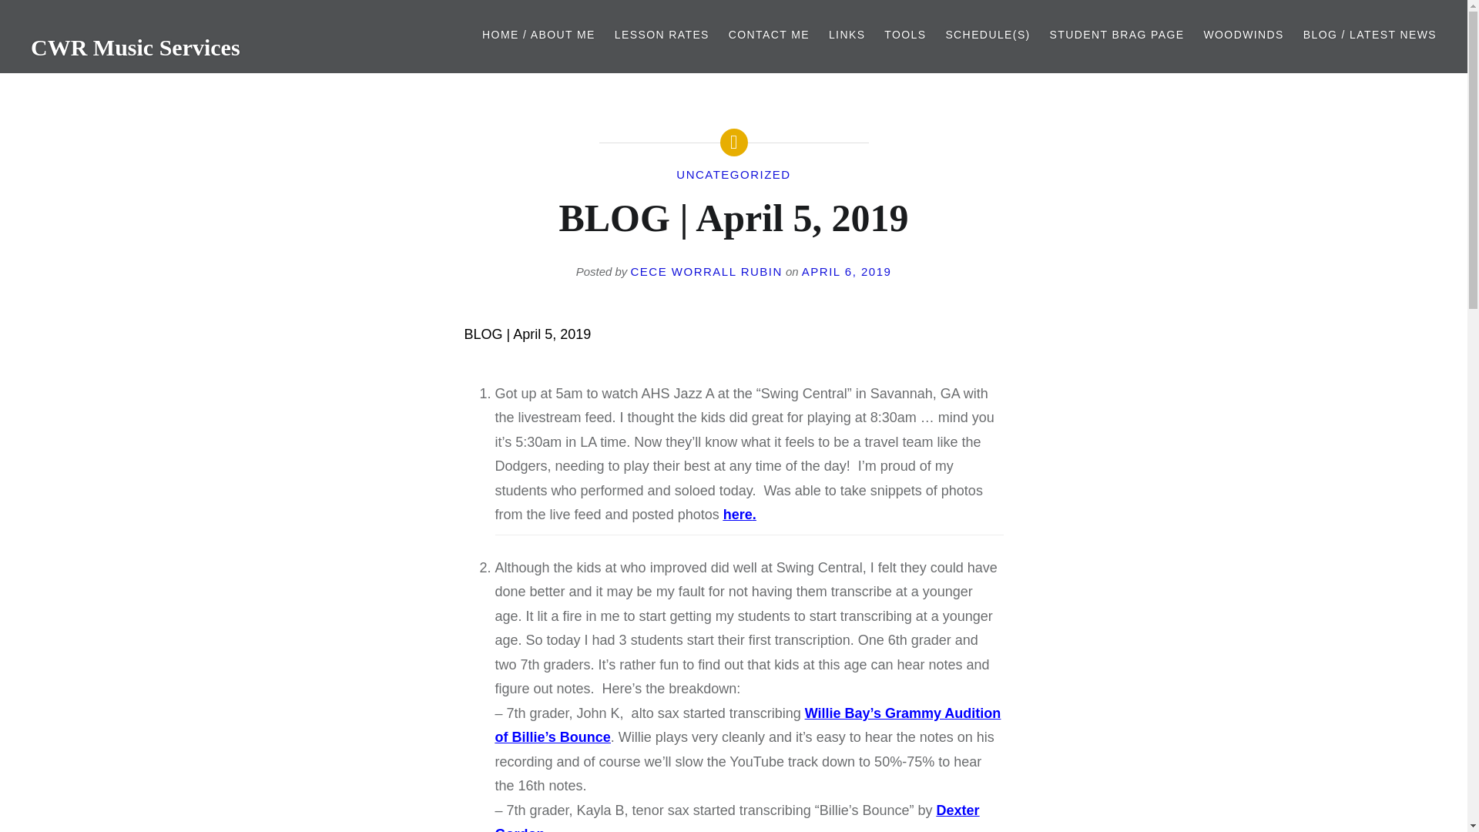 Image resolution: width=1479 pixels, height=832 pixels. I want to click on CWR Music Services, so click(136, 47).